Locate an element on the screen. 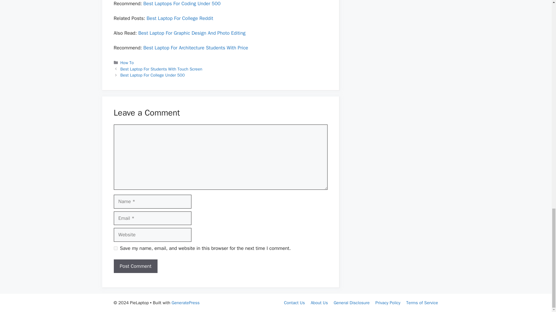 The image size is (556, 312). yes is located at coordinates (115, 248).